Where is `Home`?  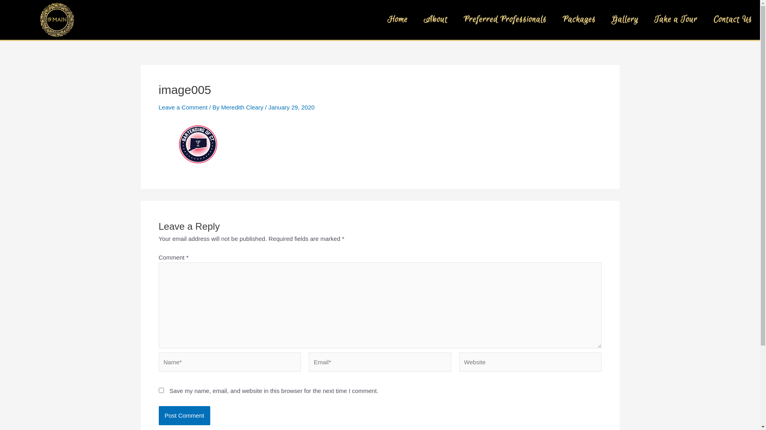
Home is located at coordinates (397, 20).